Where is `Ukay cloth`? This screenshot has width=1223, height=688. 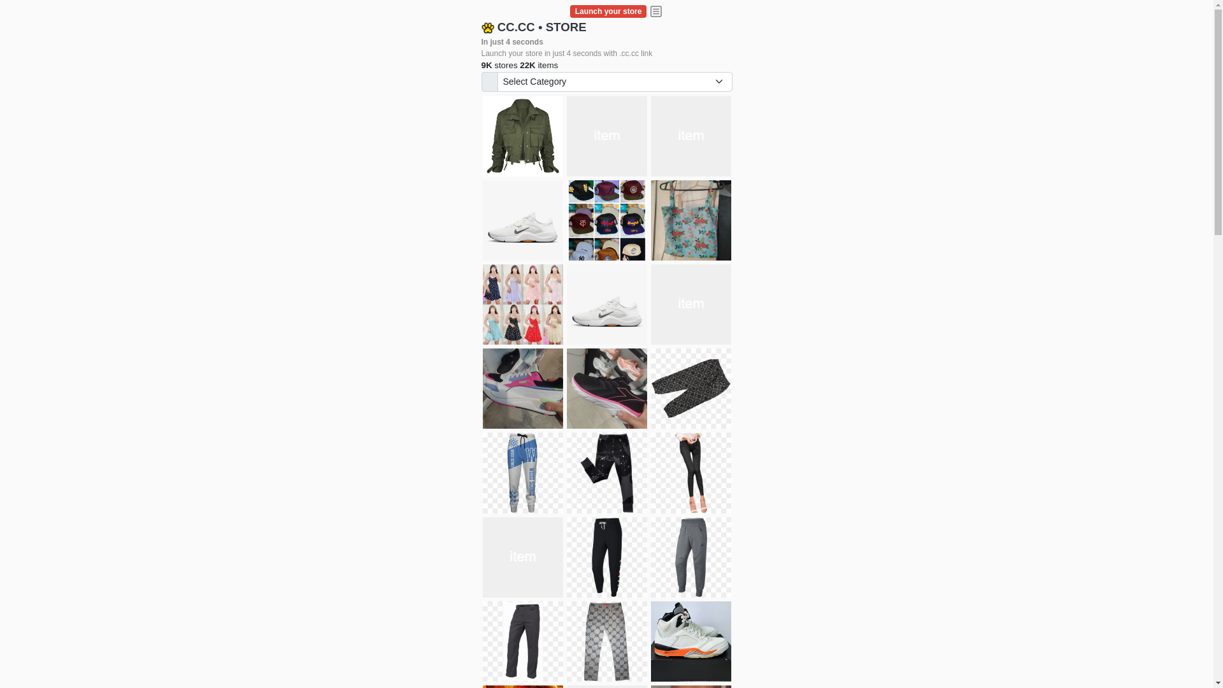 Ukay cloth is located at coordinates (691, 220).